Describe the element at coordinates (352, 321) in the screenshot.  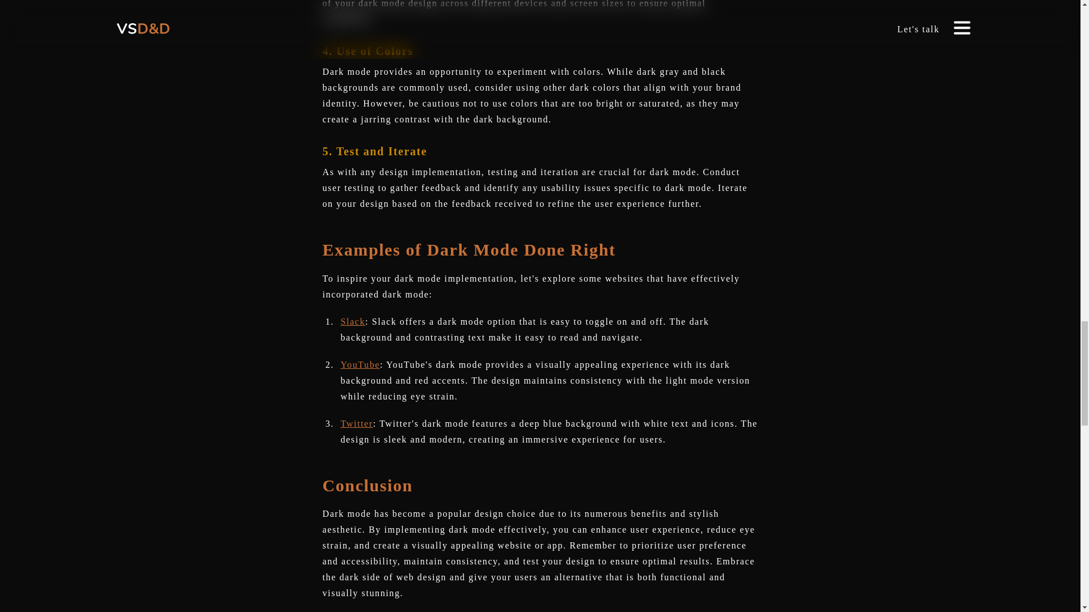
I see `Slack` at that location.